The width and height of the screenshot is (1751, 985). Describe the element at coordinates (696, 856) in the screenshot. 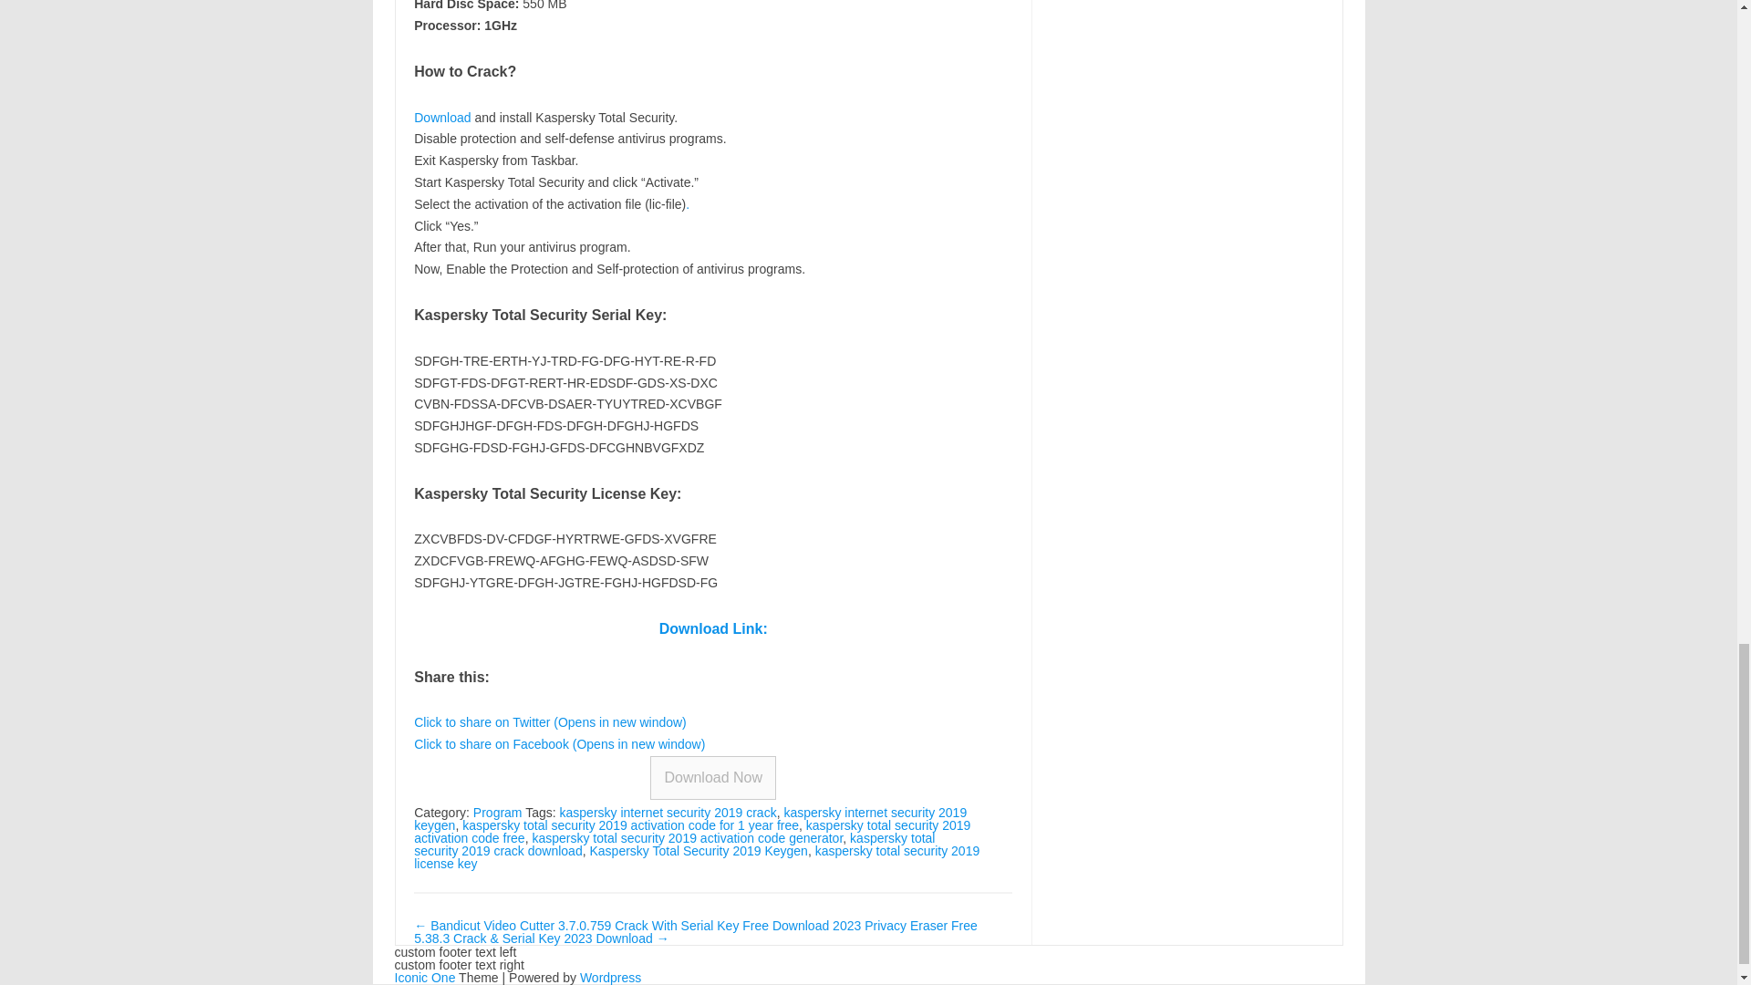

I see `kaspersky total security 2019 license key` at that location.